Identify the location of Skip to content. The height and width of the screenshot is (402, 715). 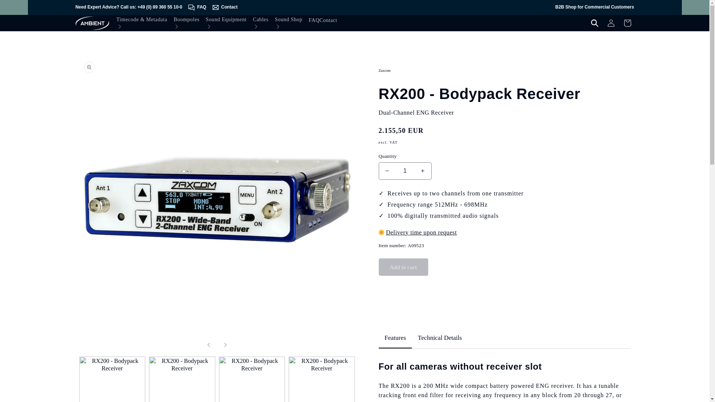
(22, 9).